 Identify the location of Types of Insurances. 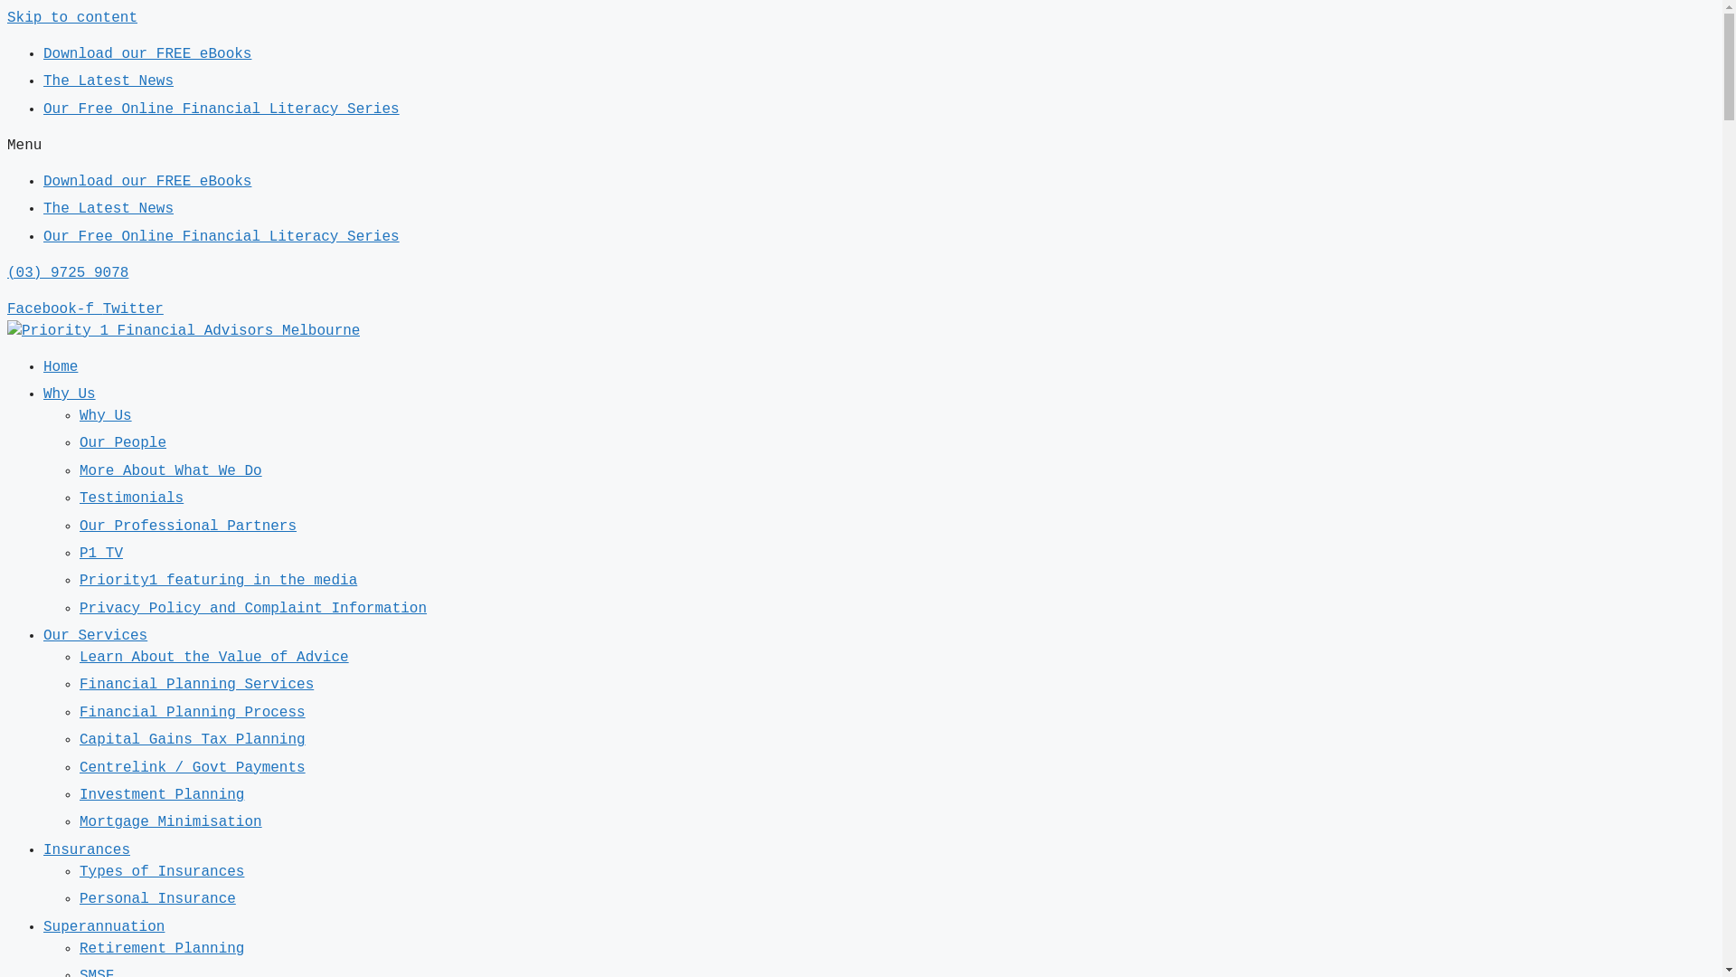
(162, 872).